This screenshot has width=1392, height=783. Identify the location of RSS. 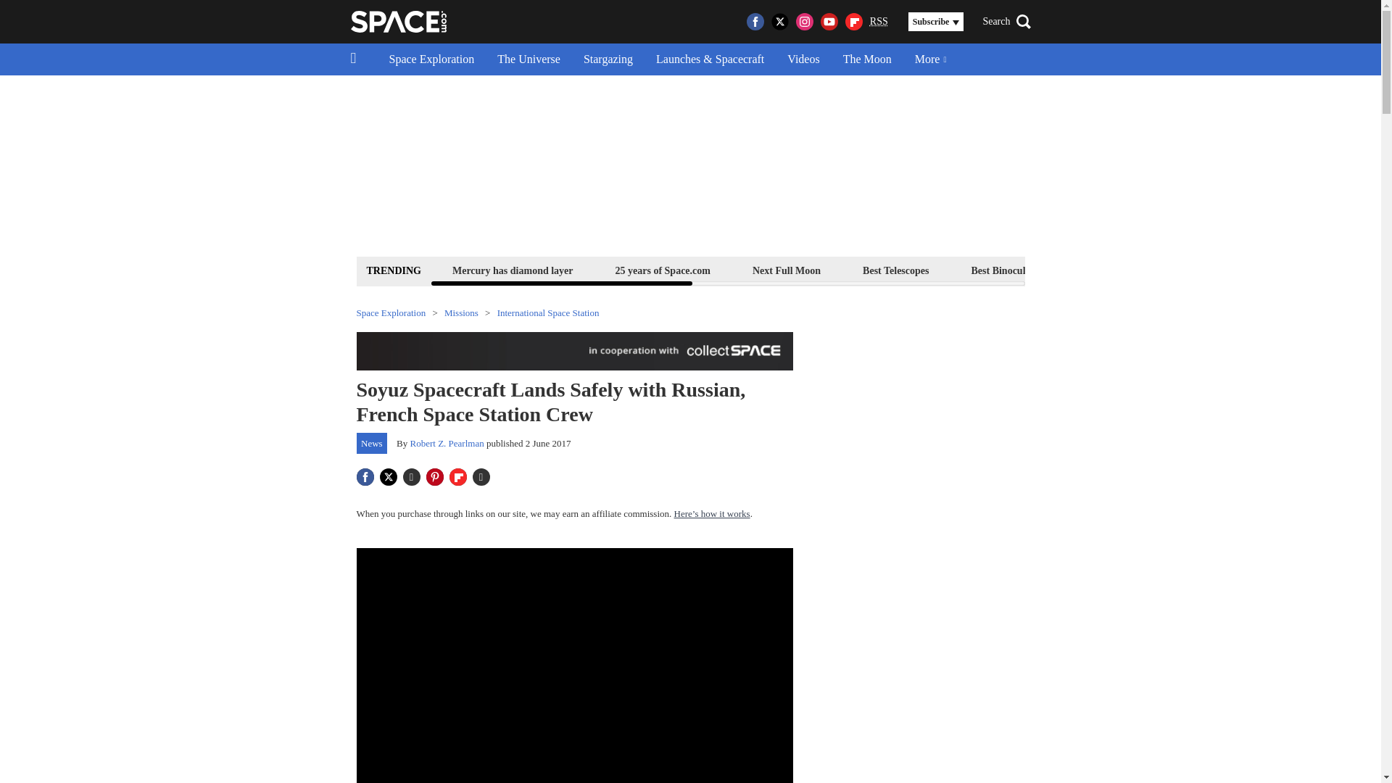
(879, 22).